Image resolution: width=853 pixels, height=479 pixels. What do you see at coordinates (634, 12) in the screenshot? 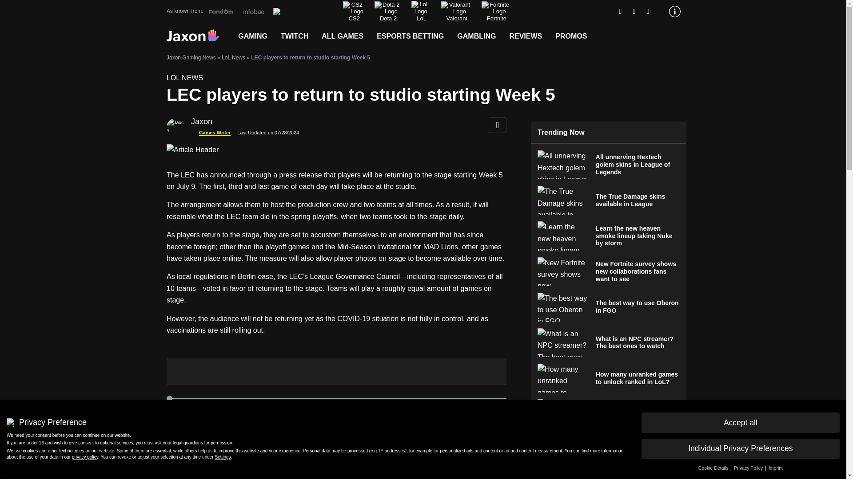
I see `Twitter` at bounding box center [634, 12].